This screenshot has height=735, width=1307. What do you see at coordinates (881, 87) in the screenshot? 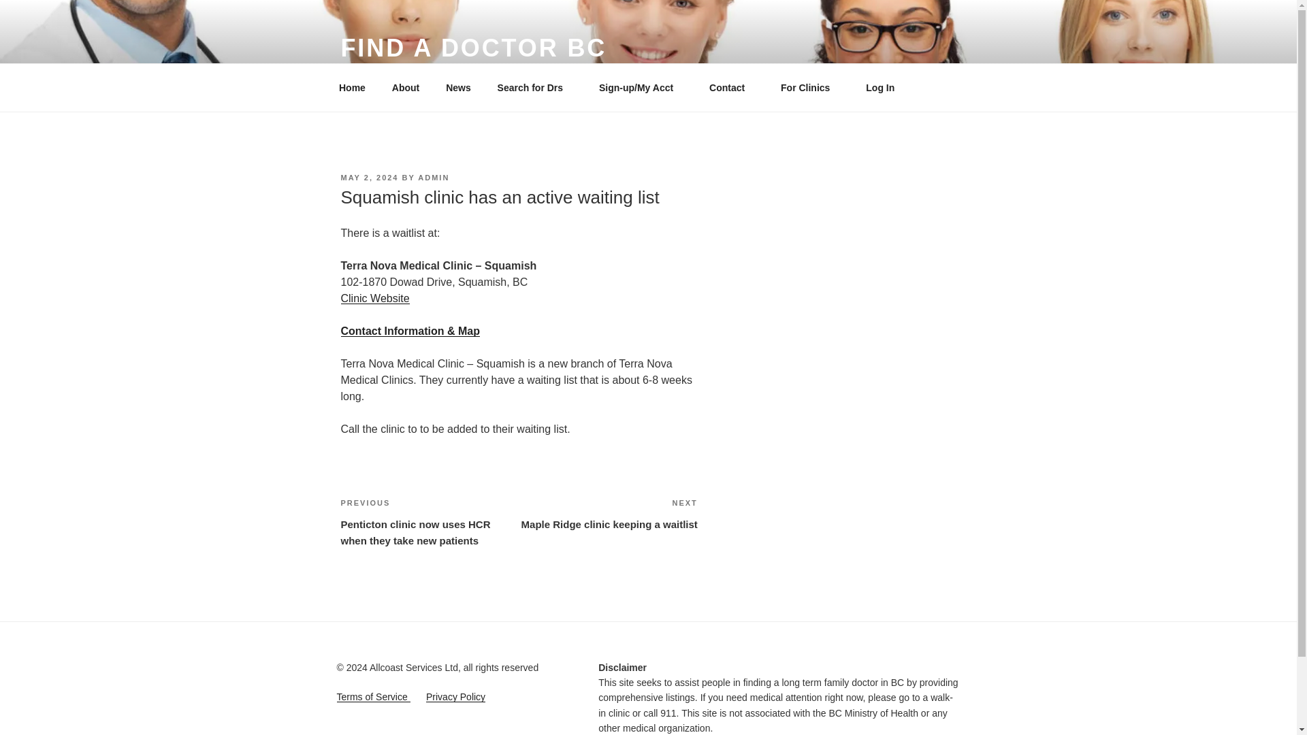
I see `Log In` at bounding box center [881, 87].